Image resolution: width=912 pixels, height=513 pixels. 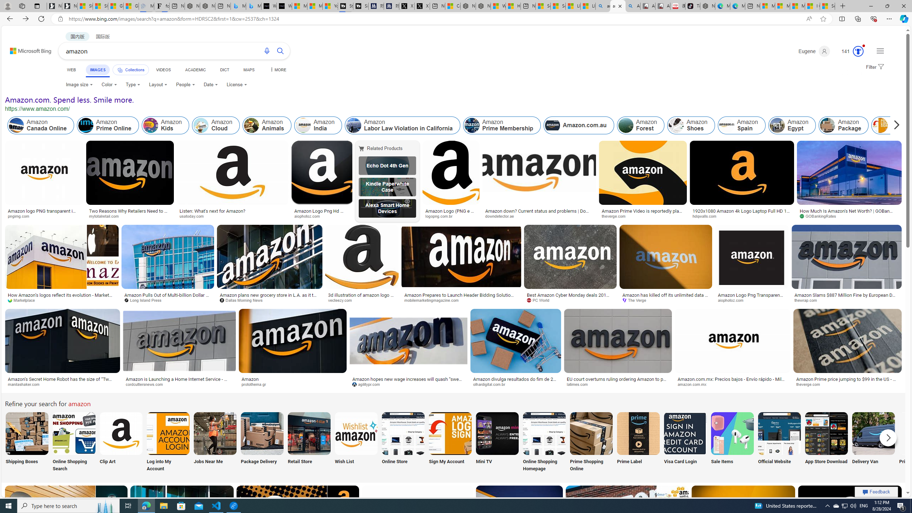 What do you see at coordinates (16, 125) in the screenshot?
I see `Amazon Canada Online` at bounding box center [16, 125].